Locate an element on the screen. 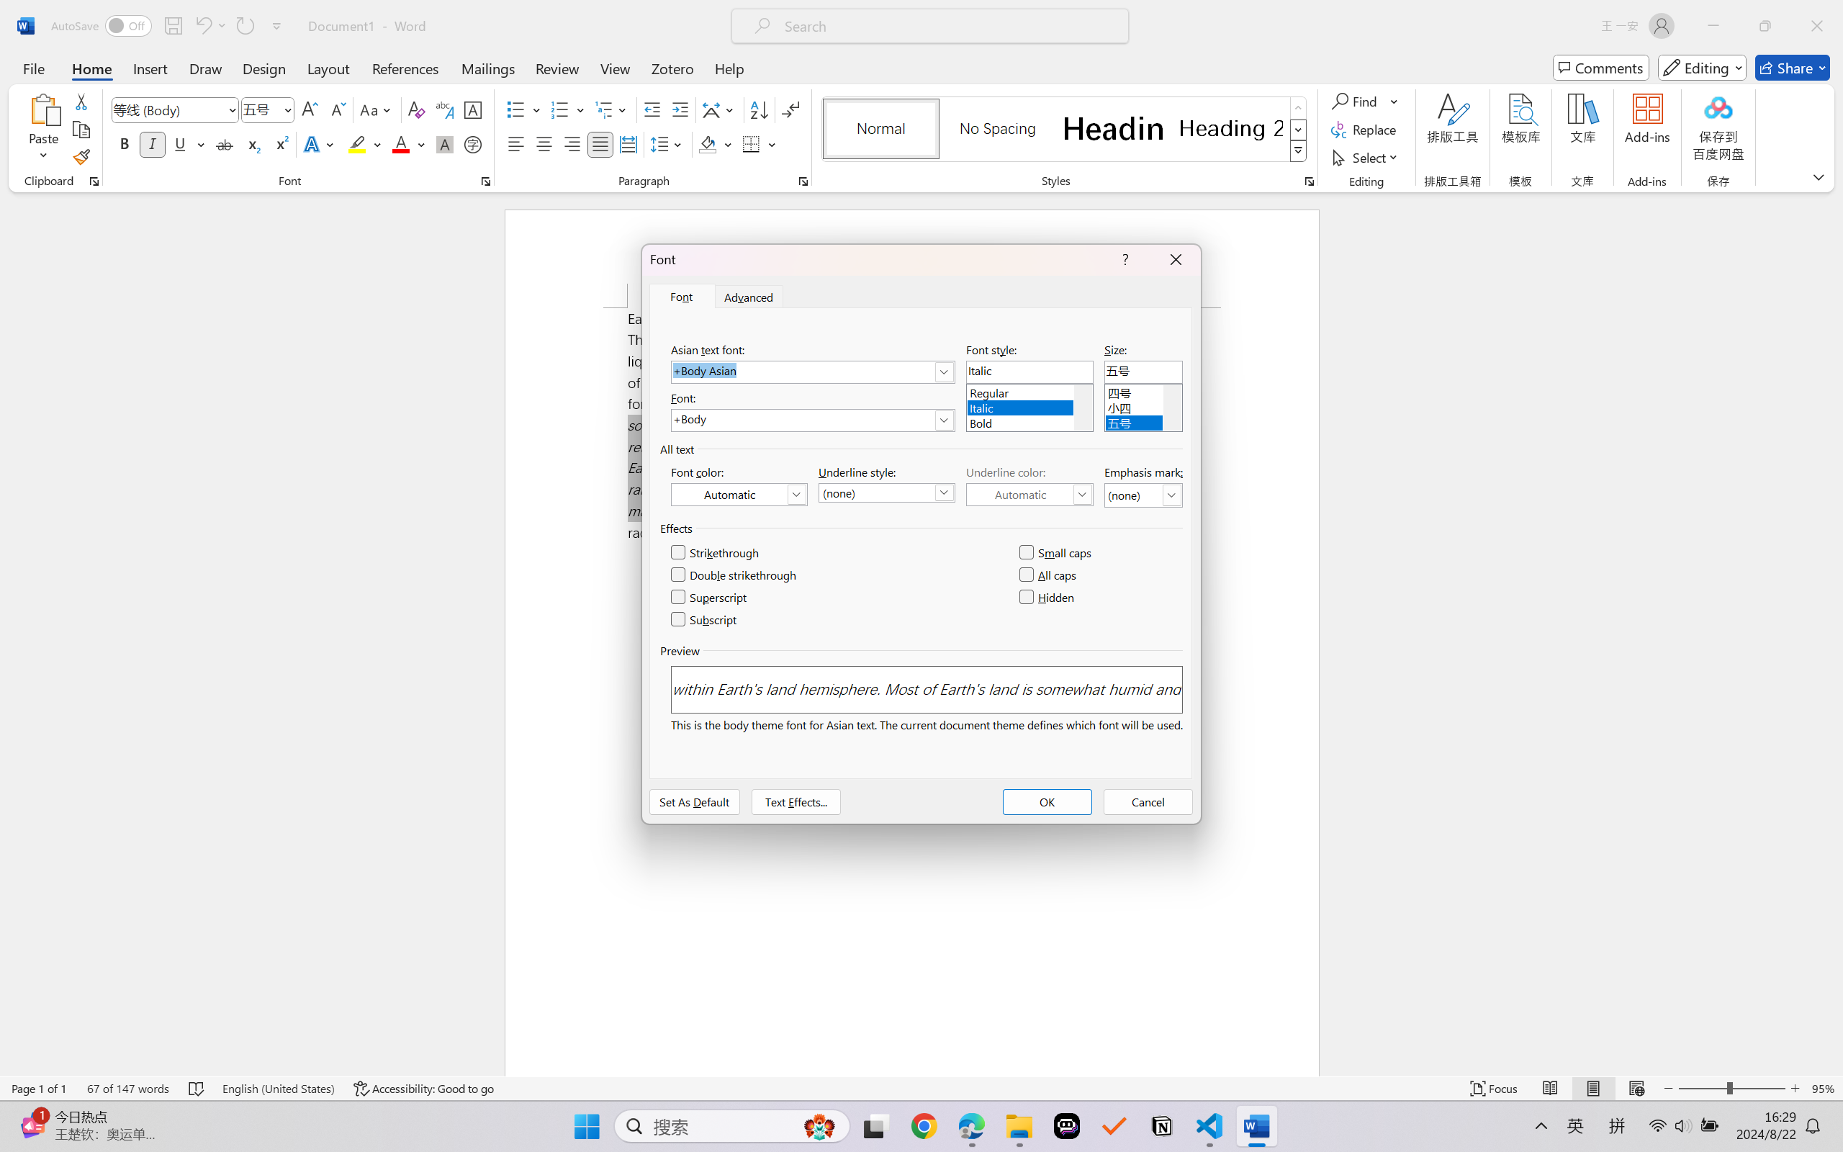 The width and height of the screenshot is (1843, 1152). All caps is located at coordinates (1050, 575).